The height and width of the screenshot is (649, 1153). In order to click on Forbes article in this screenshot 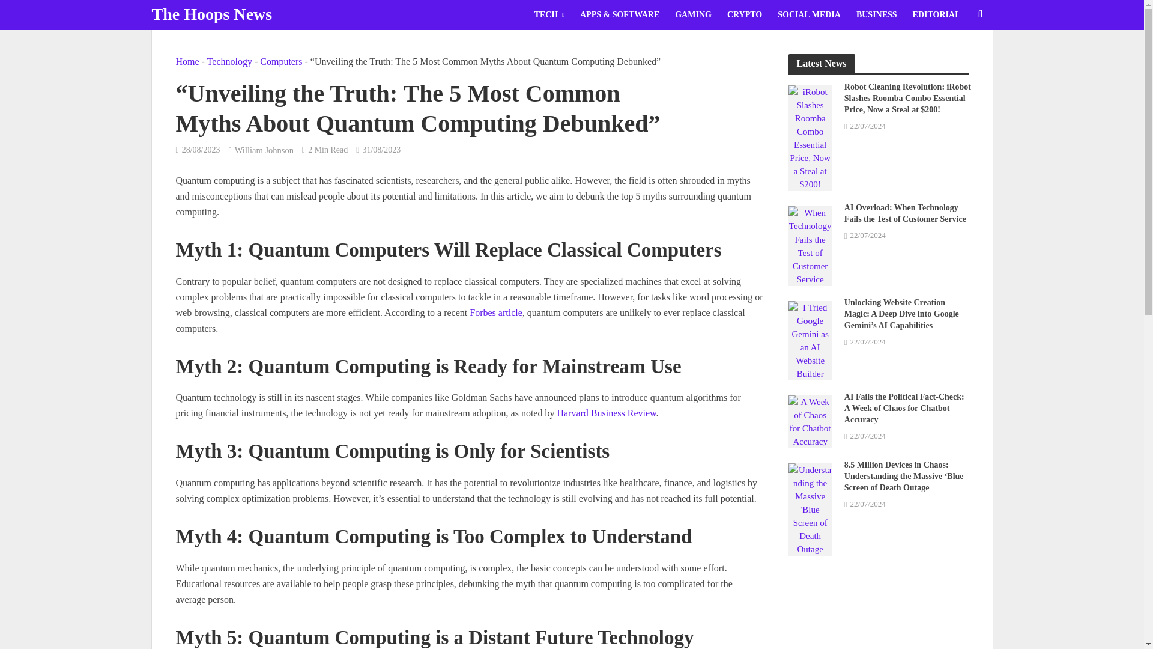, I will do `click(495, 312)`.